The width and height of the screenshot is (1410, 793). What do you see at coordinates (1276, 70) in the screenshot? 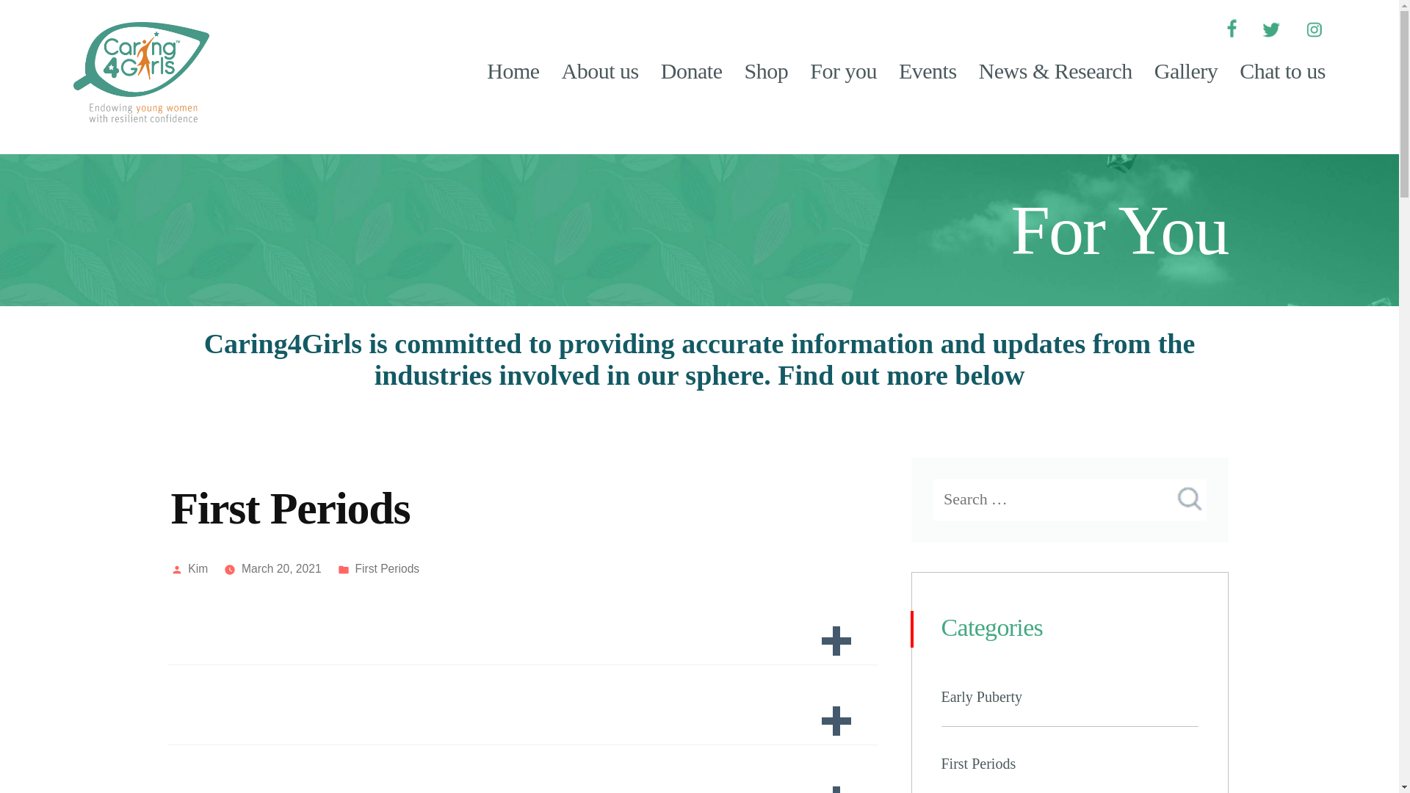
I see `Chat to us` at bounding box center [1276, 70].